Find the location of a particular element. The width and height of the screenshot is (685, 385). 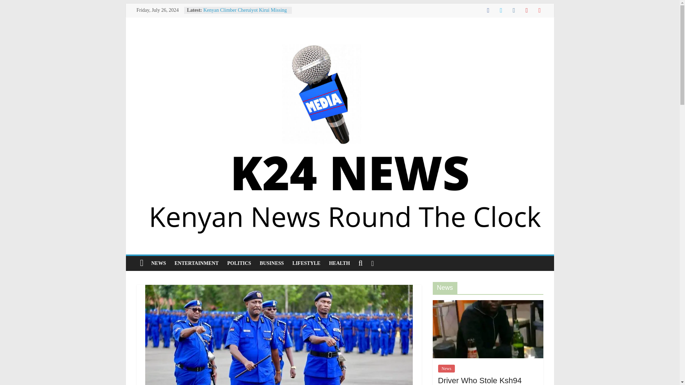

LIFESTYLE is located at coordinates (306, 263).